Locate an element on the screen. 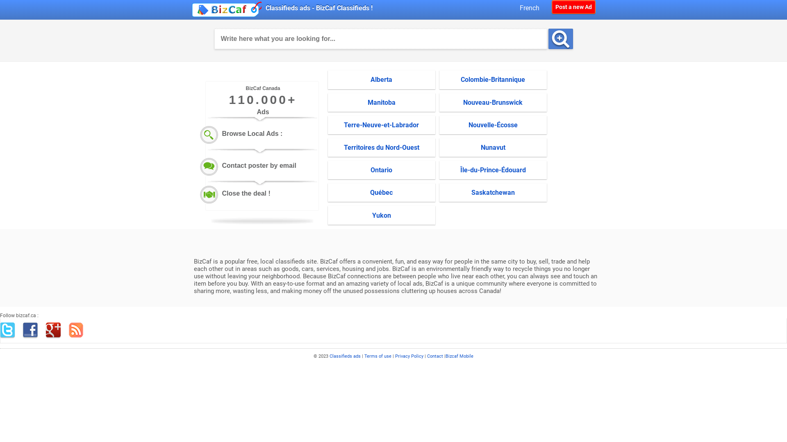 Image resolution: width=787 pixels, height=442 pixels. Bizcaf Mobile is located at coordinates (459, 356).